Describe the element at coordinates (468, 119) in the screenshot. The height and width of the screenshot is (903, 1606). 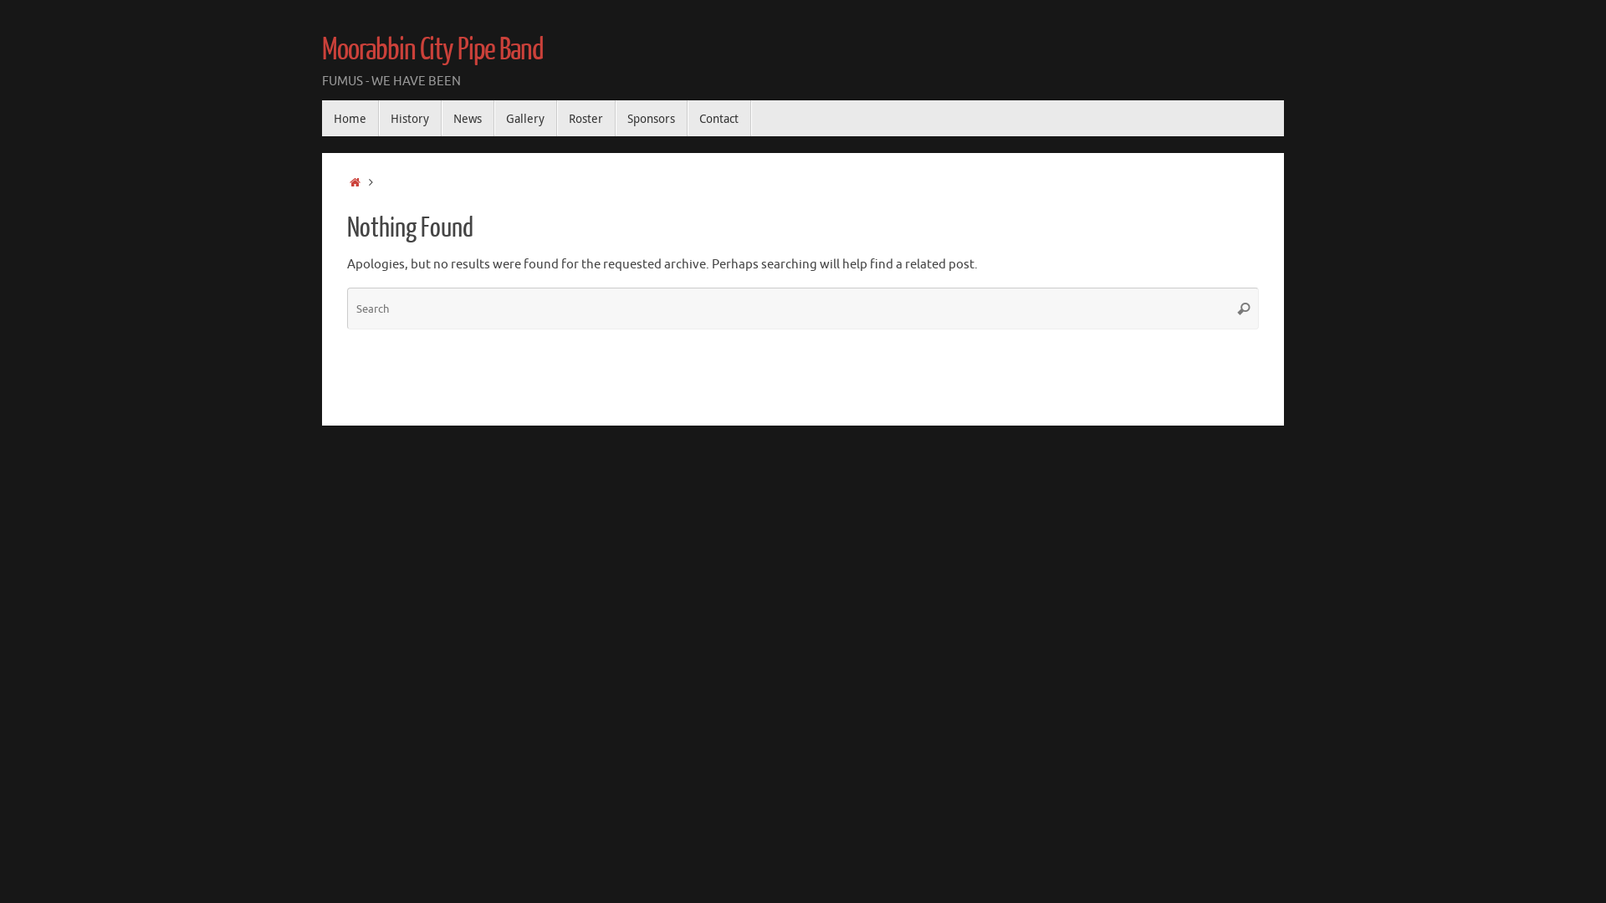
I see `News` at that location.